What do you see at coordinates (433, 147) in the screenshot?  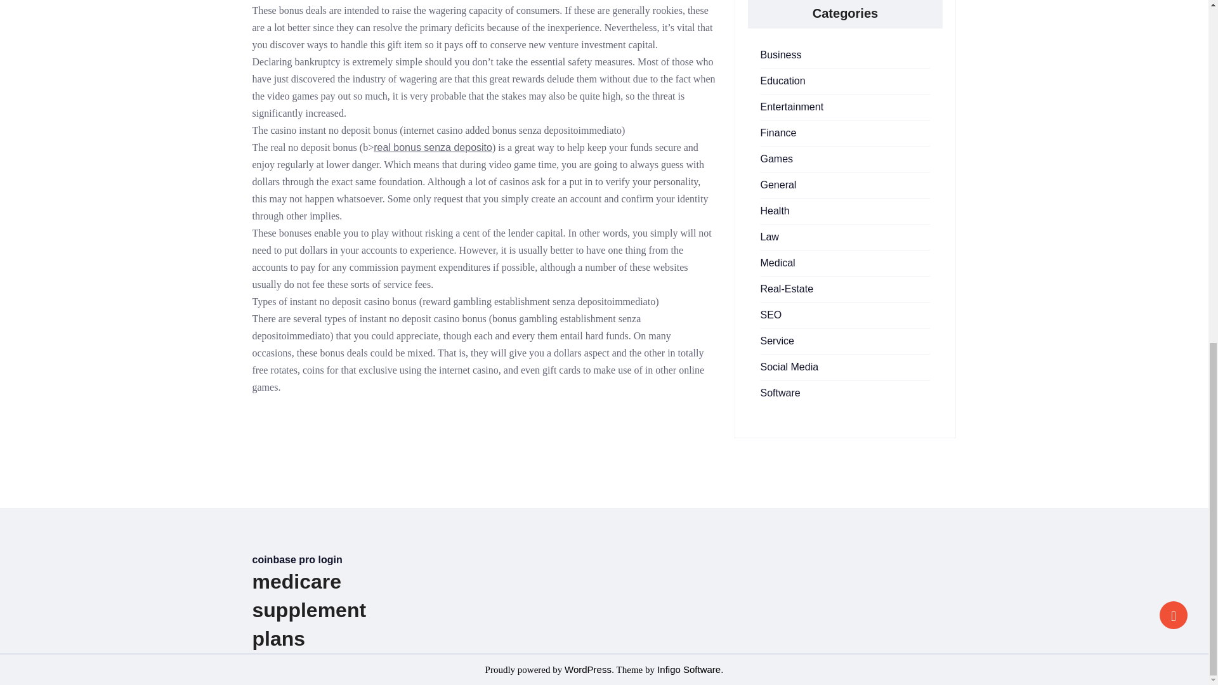 I see `real bonus senza deposito` at bounding box center [433, 147].